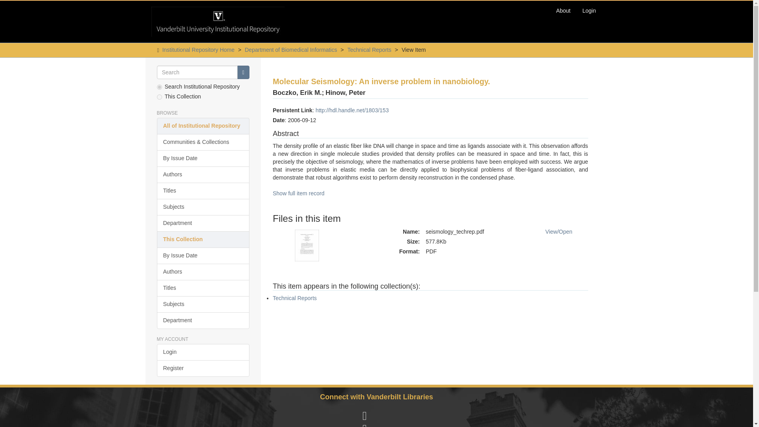 The height and width of the screenshot is (427, 759). Describe the element at coordinates (203, 191) in the screenshot. I see `Titles` at that location.